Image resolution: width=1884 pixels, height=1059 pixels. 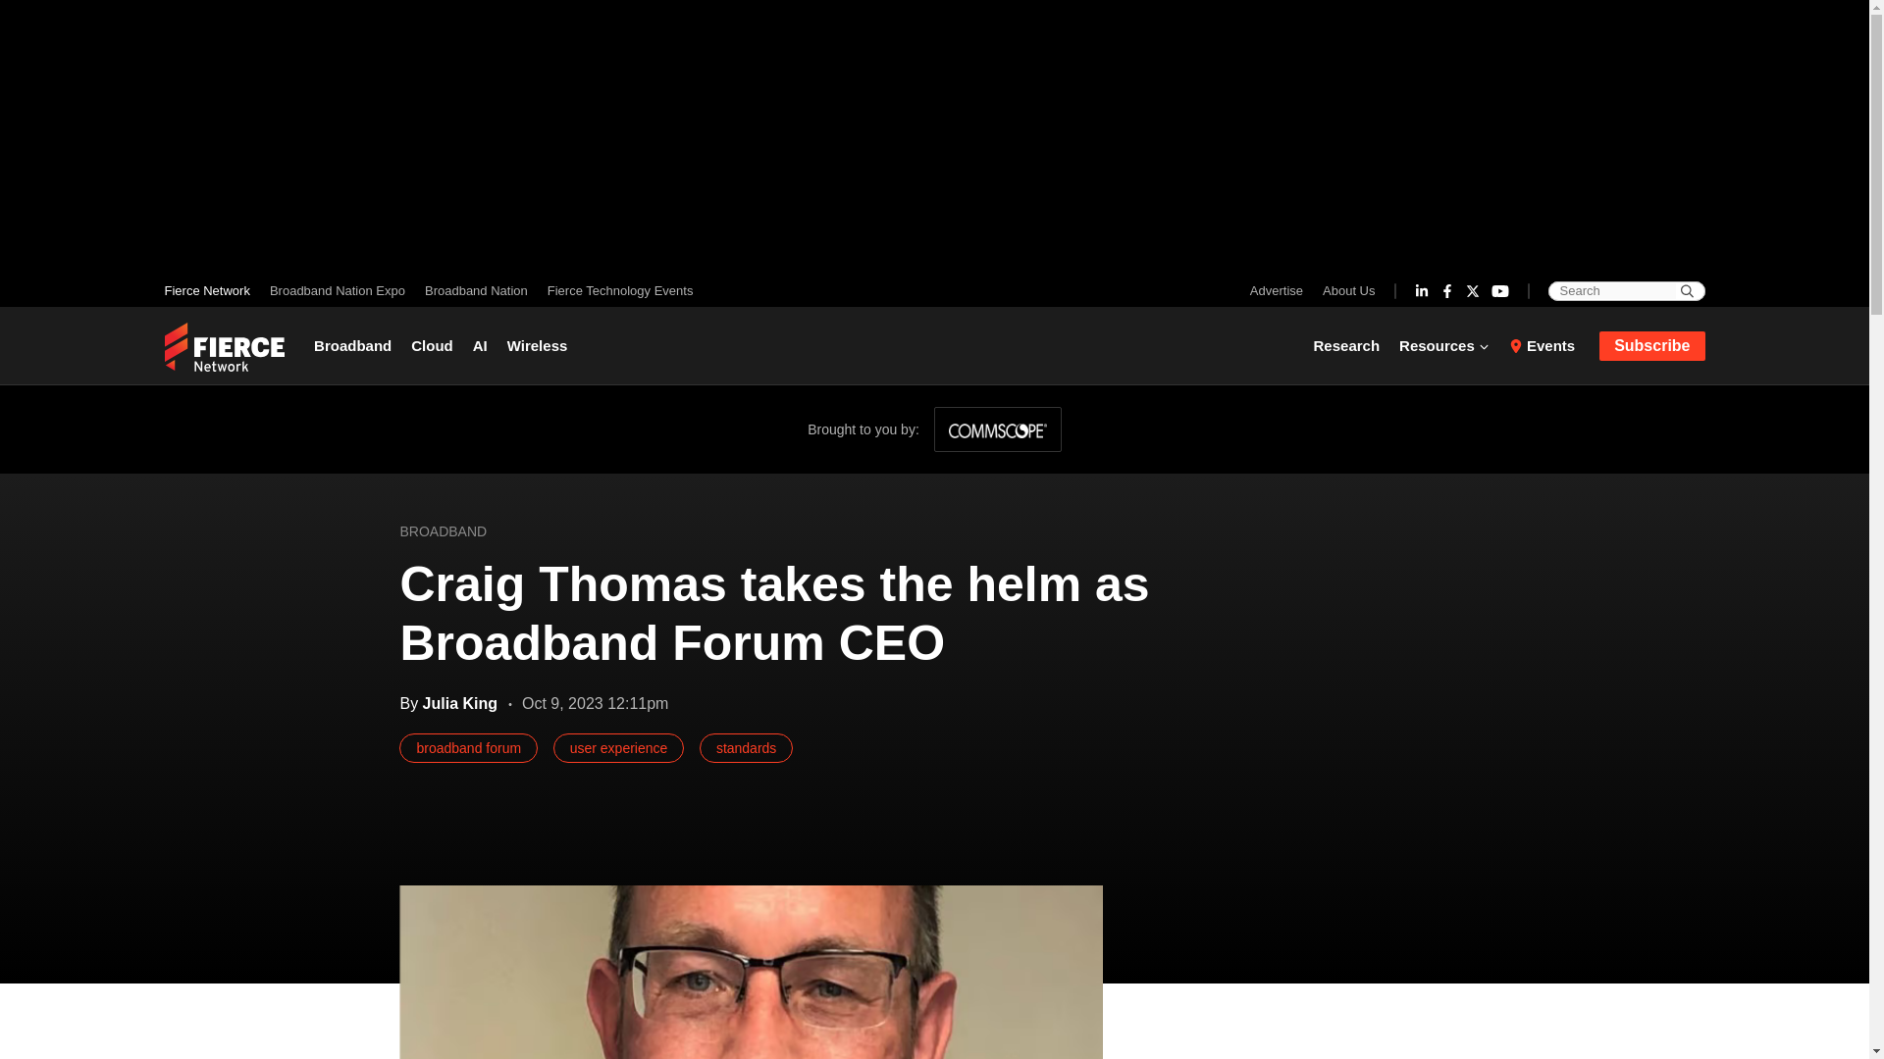 I want to click on Fierce Technology Events, so click(x=614, y=290).